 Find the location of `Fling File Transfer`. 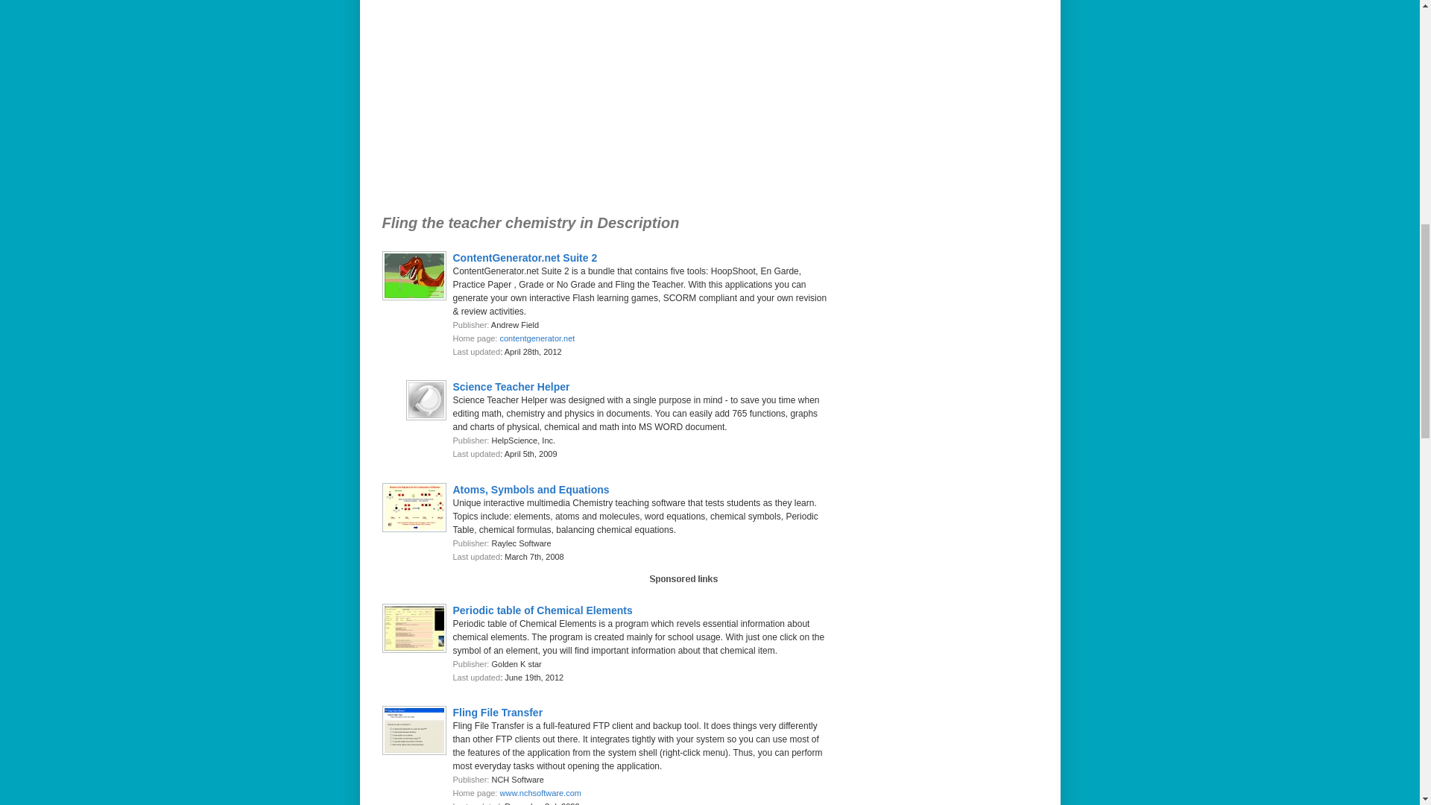

Fling File Transfer is located at coordinates (498, 713).